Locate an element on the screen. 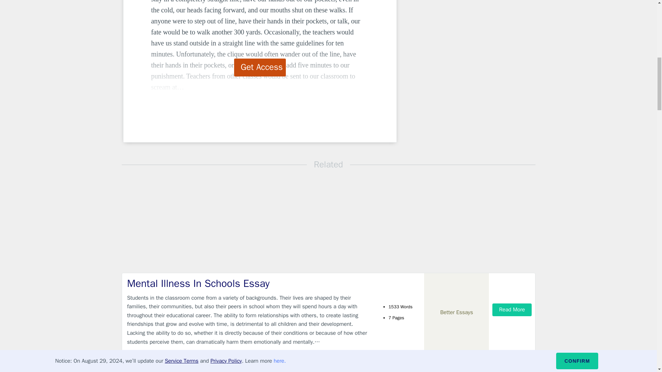 The width and height of the screenshot is (662, 372). Mental Illness In Schools Essay is located at coordinates (250, 283).